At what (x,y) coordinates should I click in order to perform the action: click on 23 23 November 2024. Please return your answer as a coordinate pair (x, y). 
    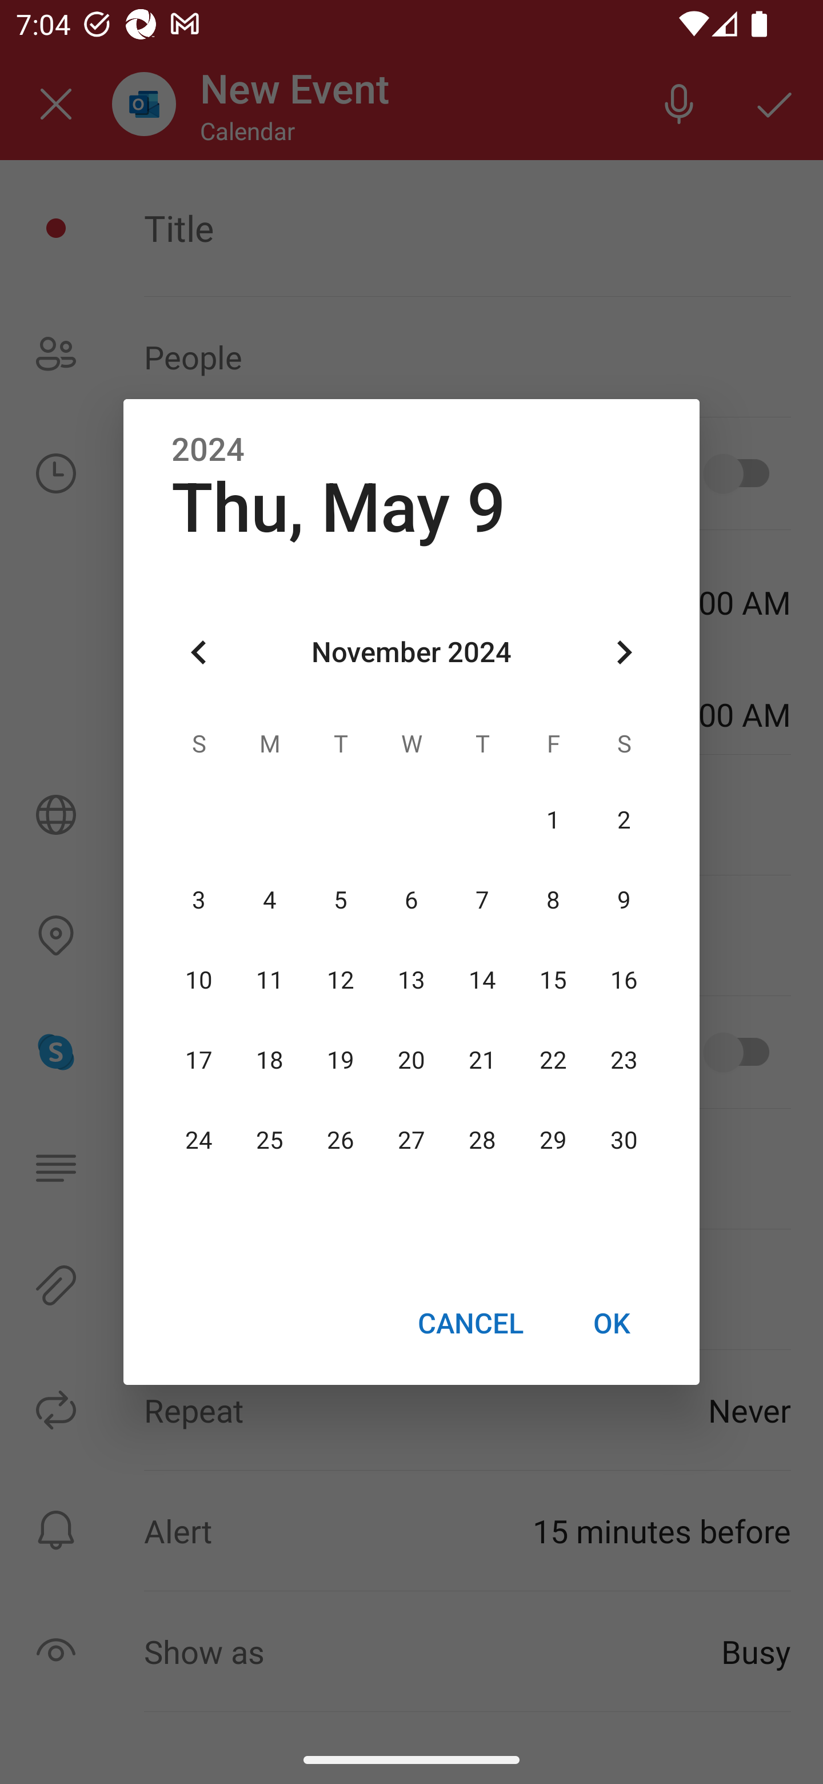
    Looking at the image, I should click on (624, 1060).